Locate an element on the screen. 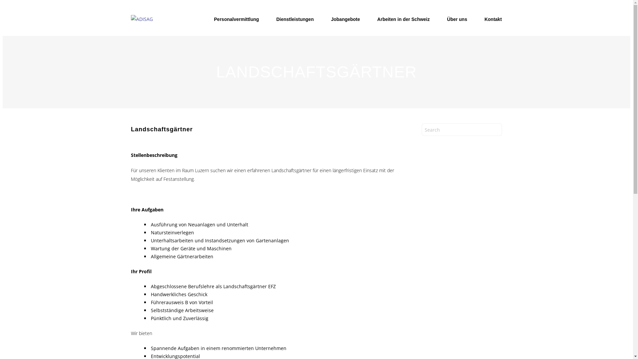 The width and height of the screenshot is (638, 359). Jobangebote is located at coordinates (345, 19).